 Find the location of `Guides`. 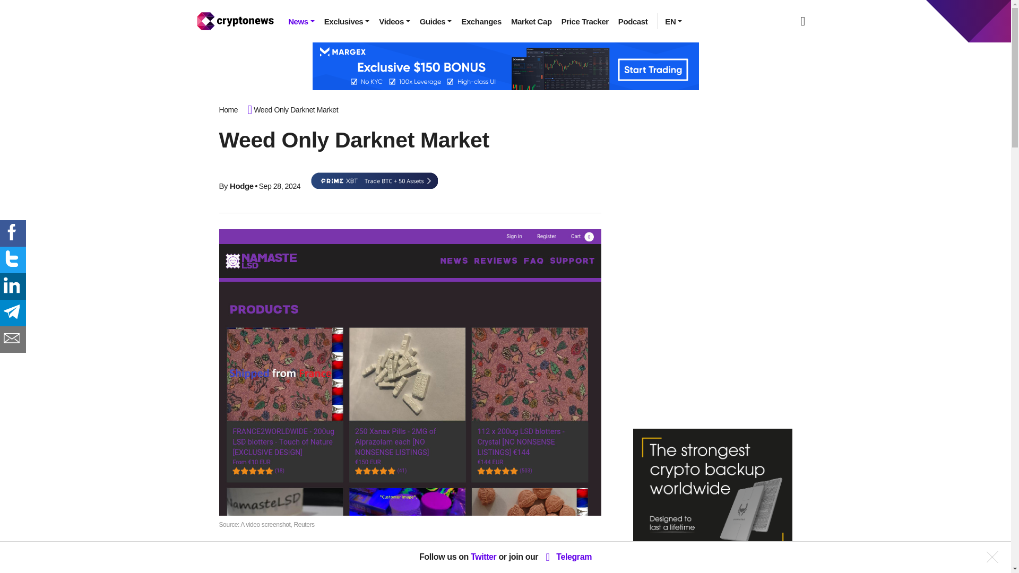

Guides is located at coordinates (435, 21).